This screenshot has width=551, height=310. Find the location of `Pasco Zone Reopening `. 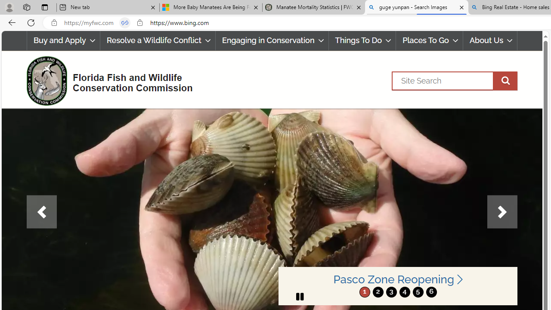

Pasco Zone Reopening  is located at coordinates (398, 280).